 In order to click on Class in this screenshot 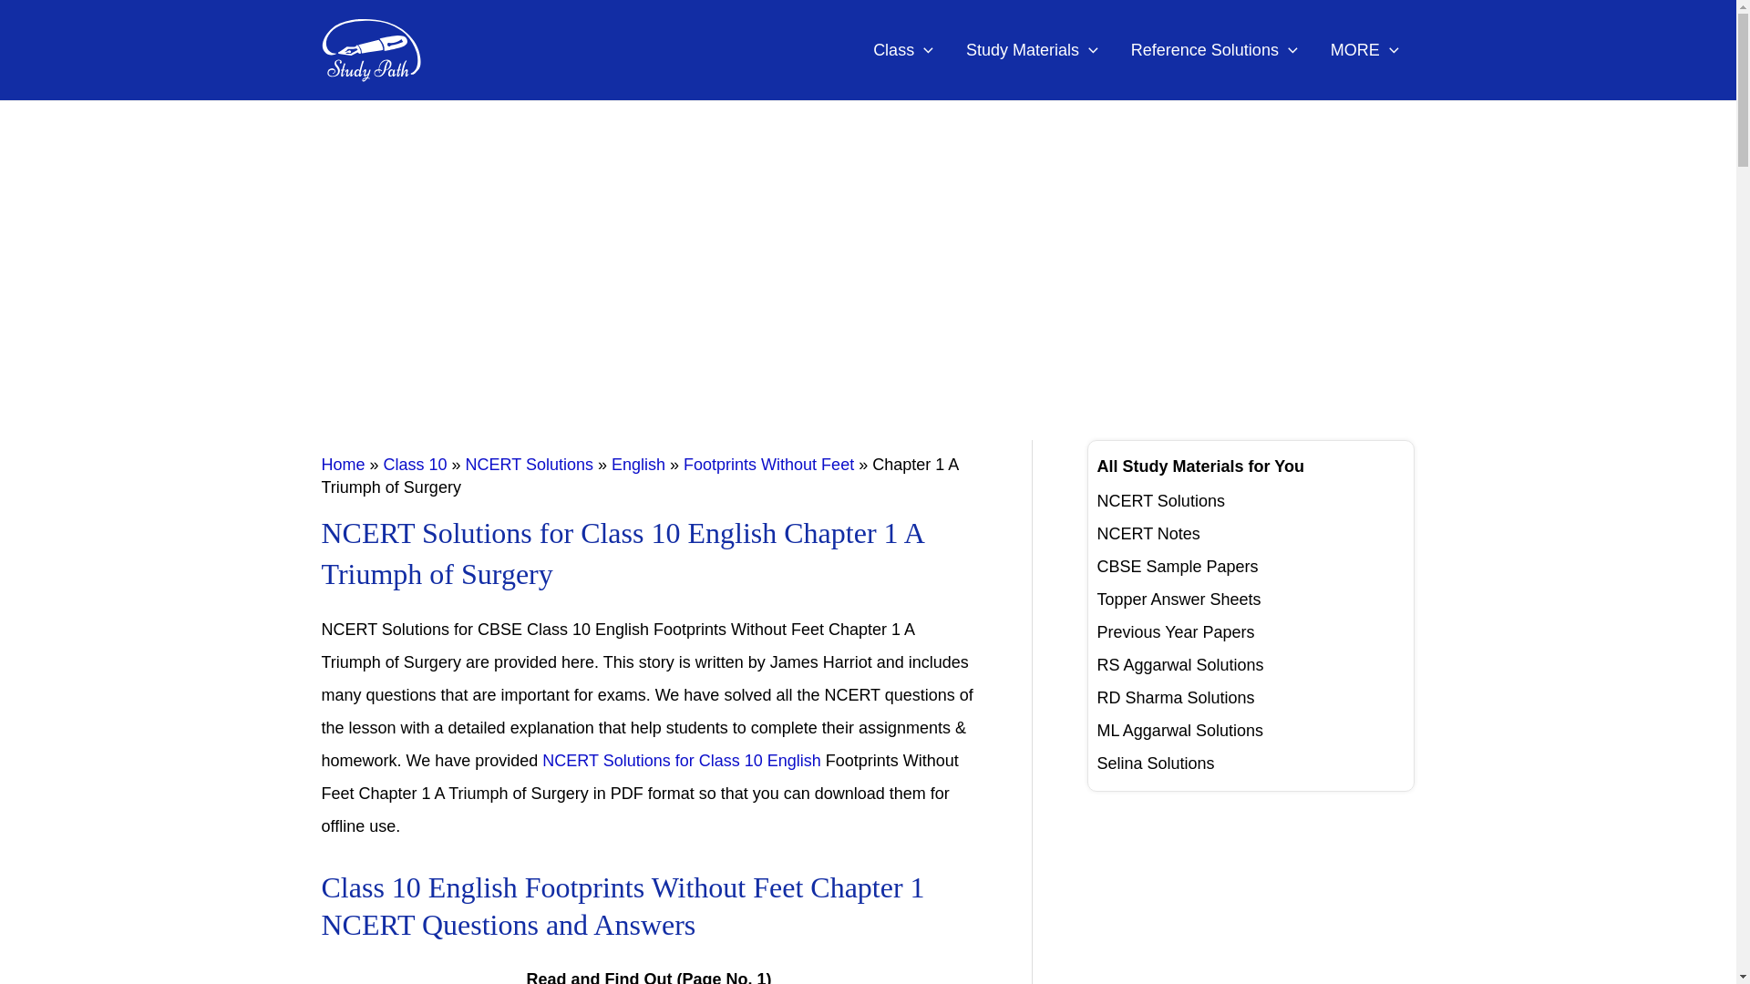, I will do `click(903, 50)`.